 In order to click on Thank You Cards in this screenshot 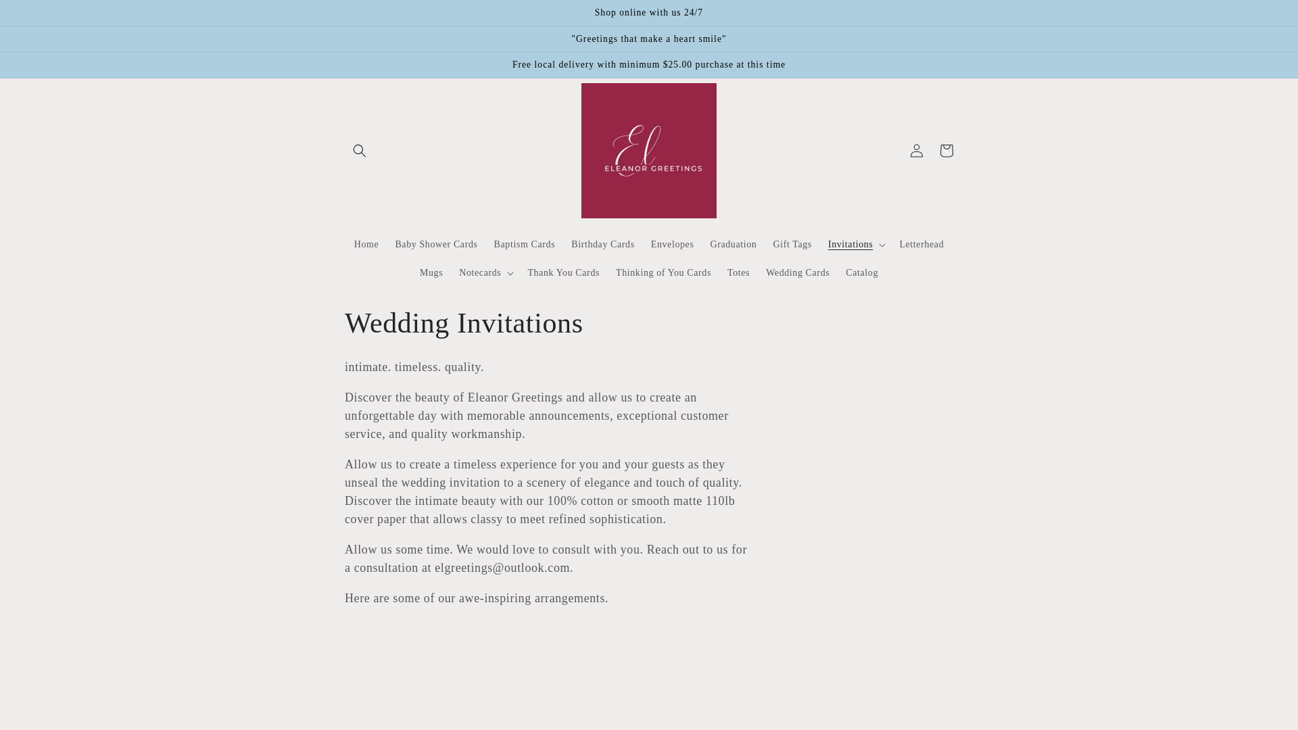, I will do `click(563, 273)`.